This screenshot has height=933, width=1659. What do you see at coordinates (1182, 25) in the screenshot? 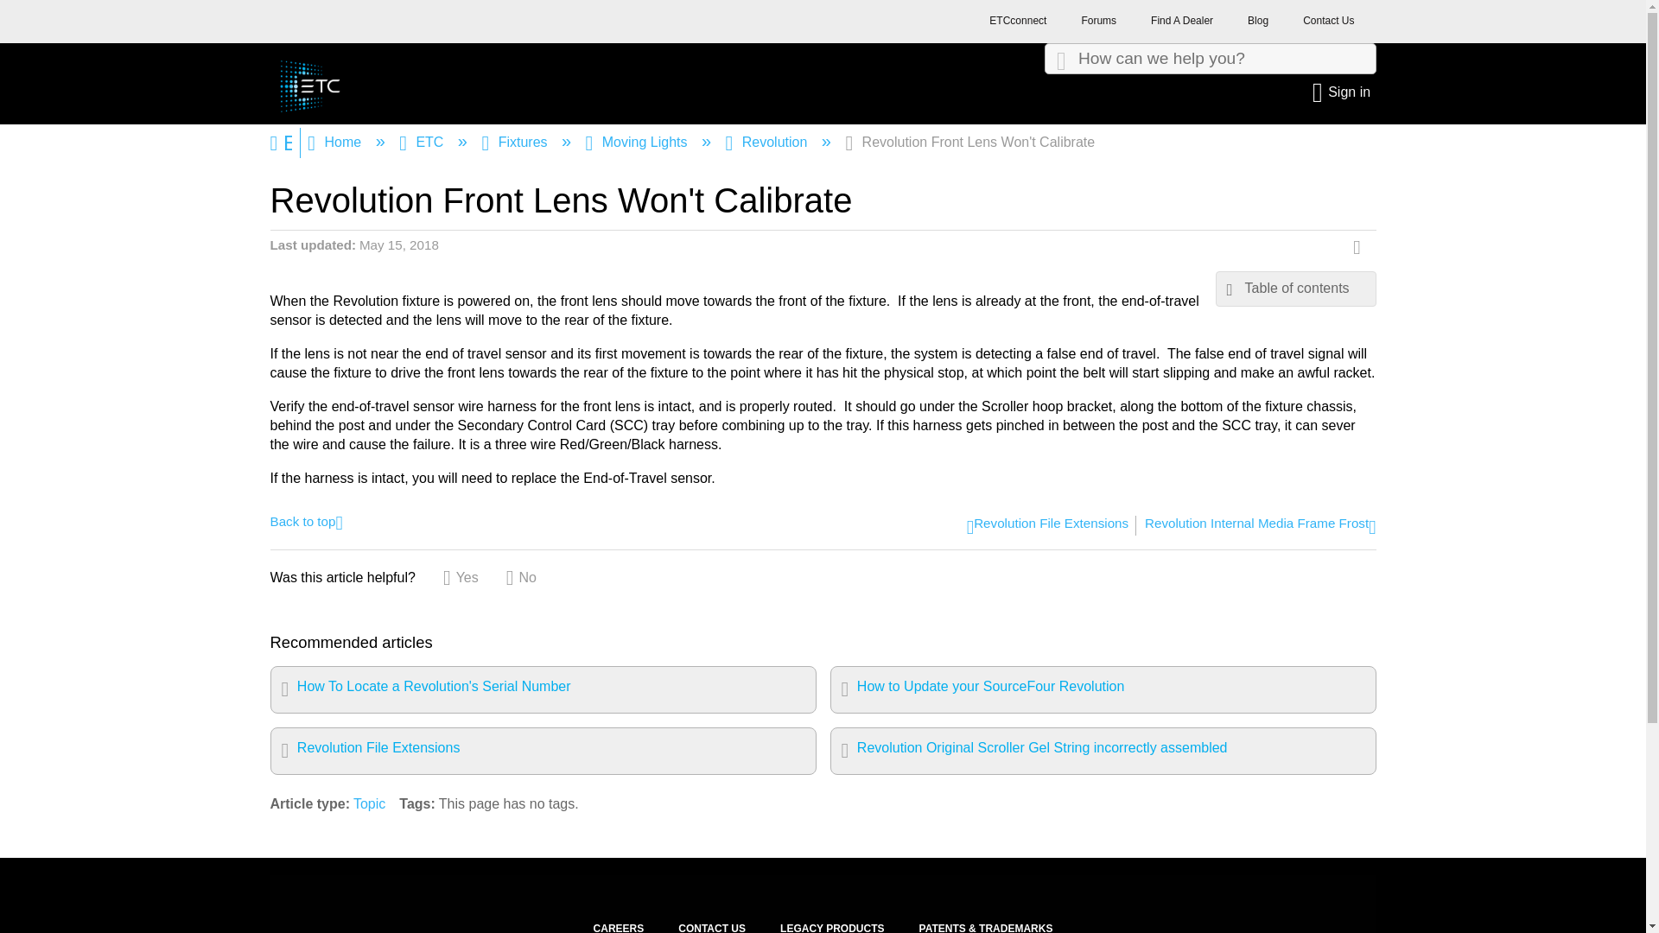
I see `Find A Dealer` at bounding box center [1182, 25].